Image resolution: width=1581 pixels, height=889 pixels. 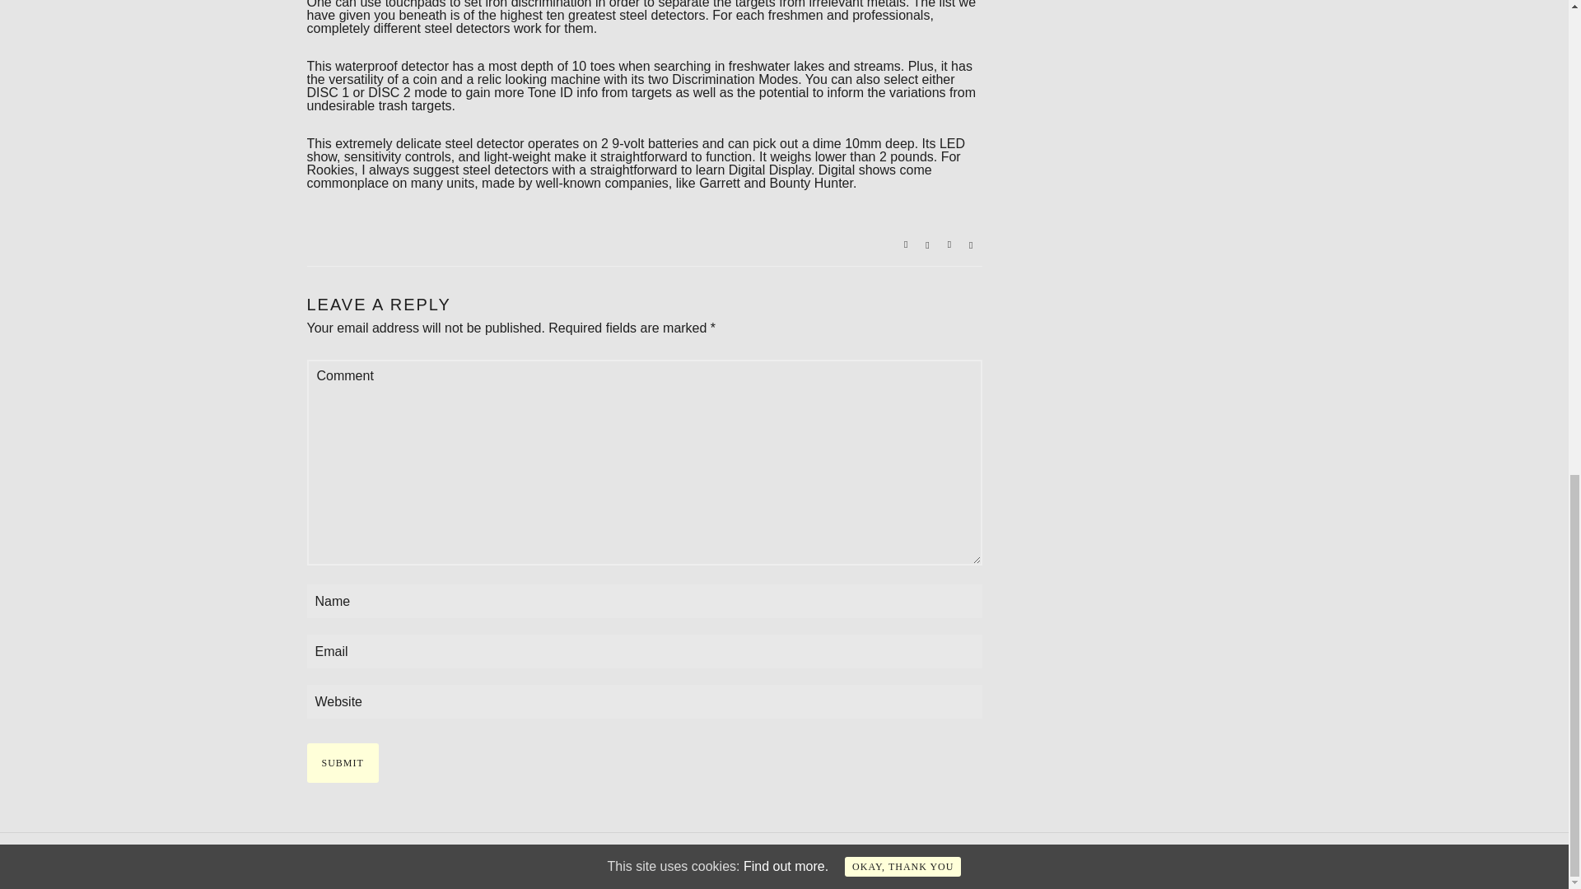 I want to click on Submit, so click(x=342, y=762).